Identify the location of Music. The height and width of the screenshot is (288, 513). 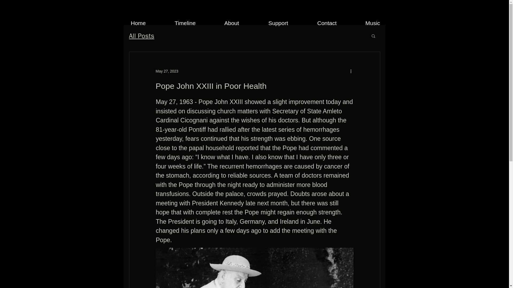
(382, 23).